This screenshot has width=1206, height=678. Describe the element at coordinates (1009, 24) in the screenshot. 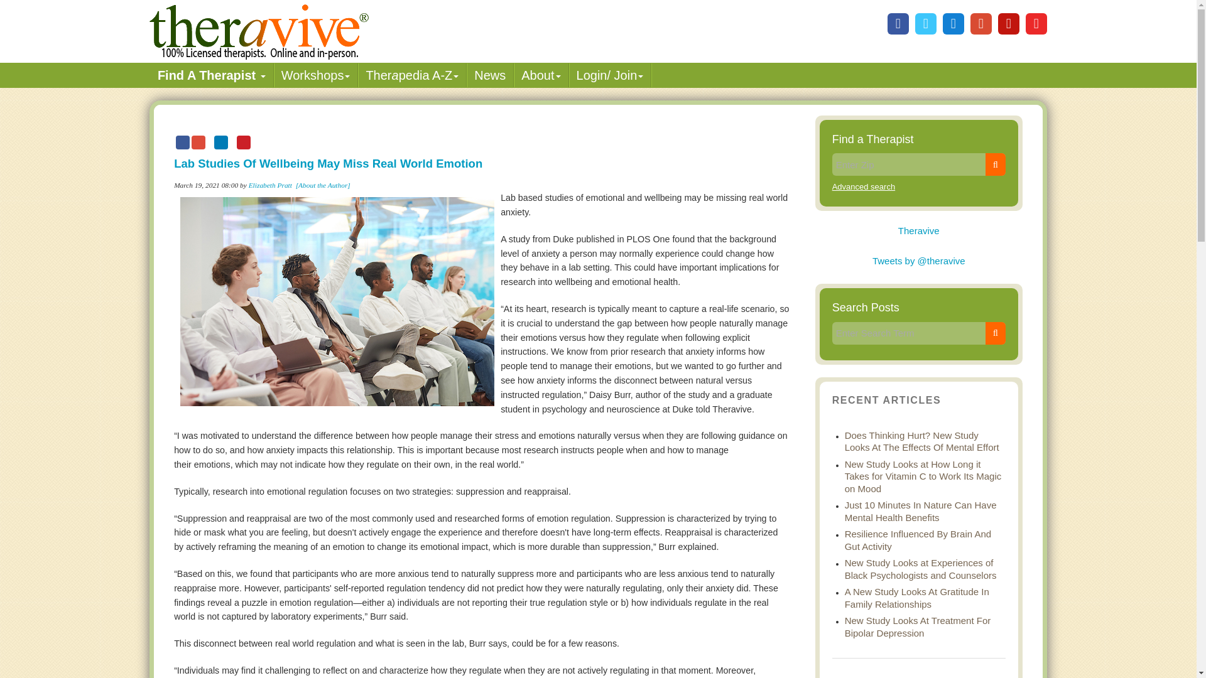

I see `Pinterest` at that location.